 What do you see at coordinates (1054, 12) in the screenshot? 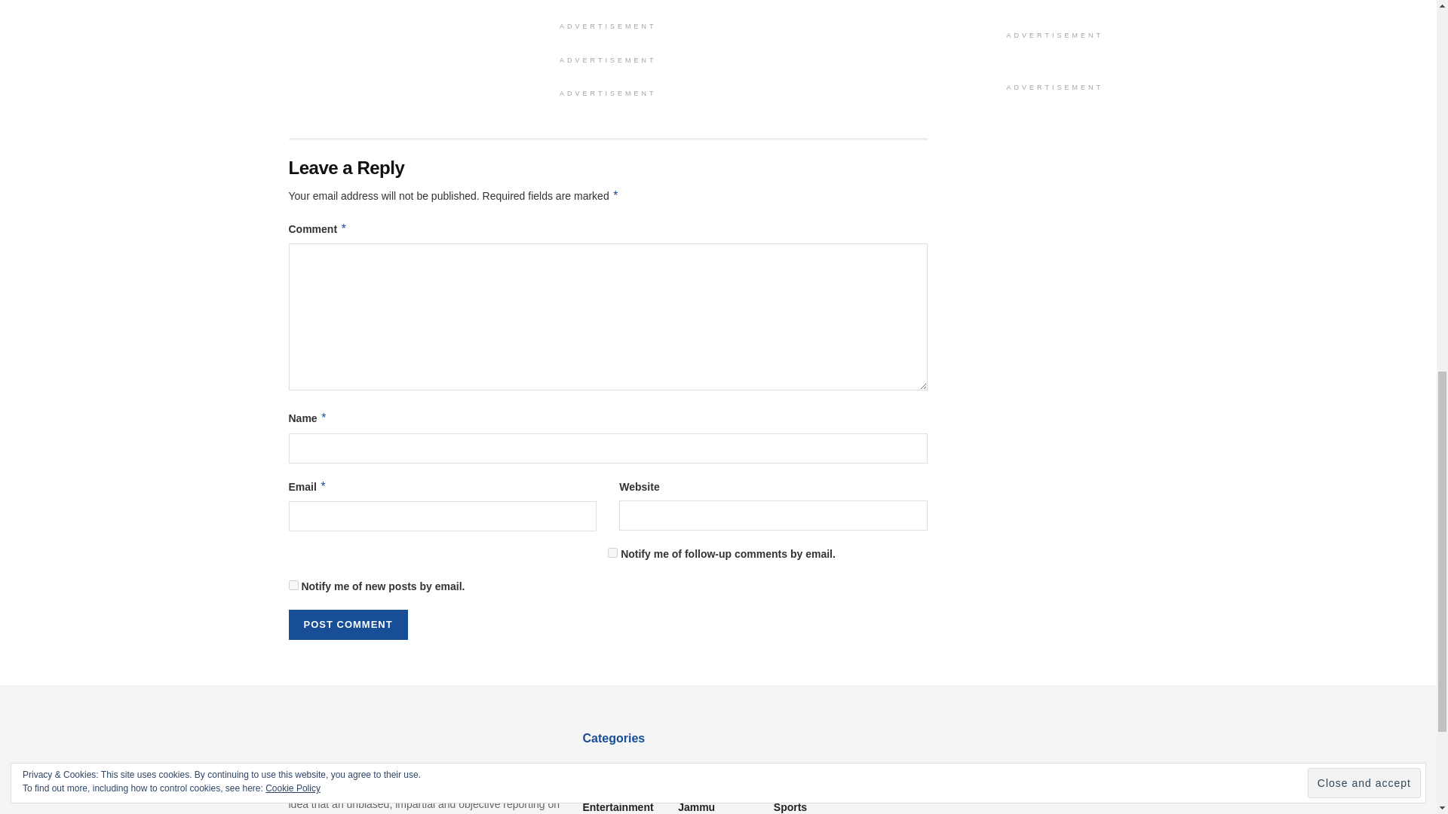
I see `Advertisement` at bounding box center [1054, 12].